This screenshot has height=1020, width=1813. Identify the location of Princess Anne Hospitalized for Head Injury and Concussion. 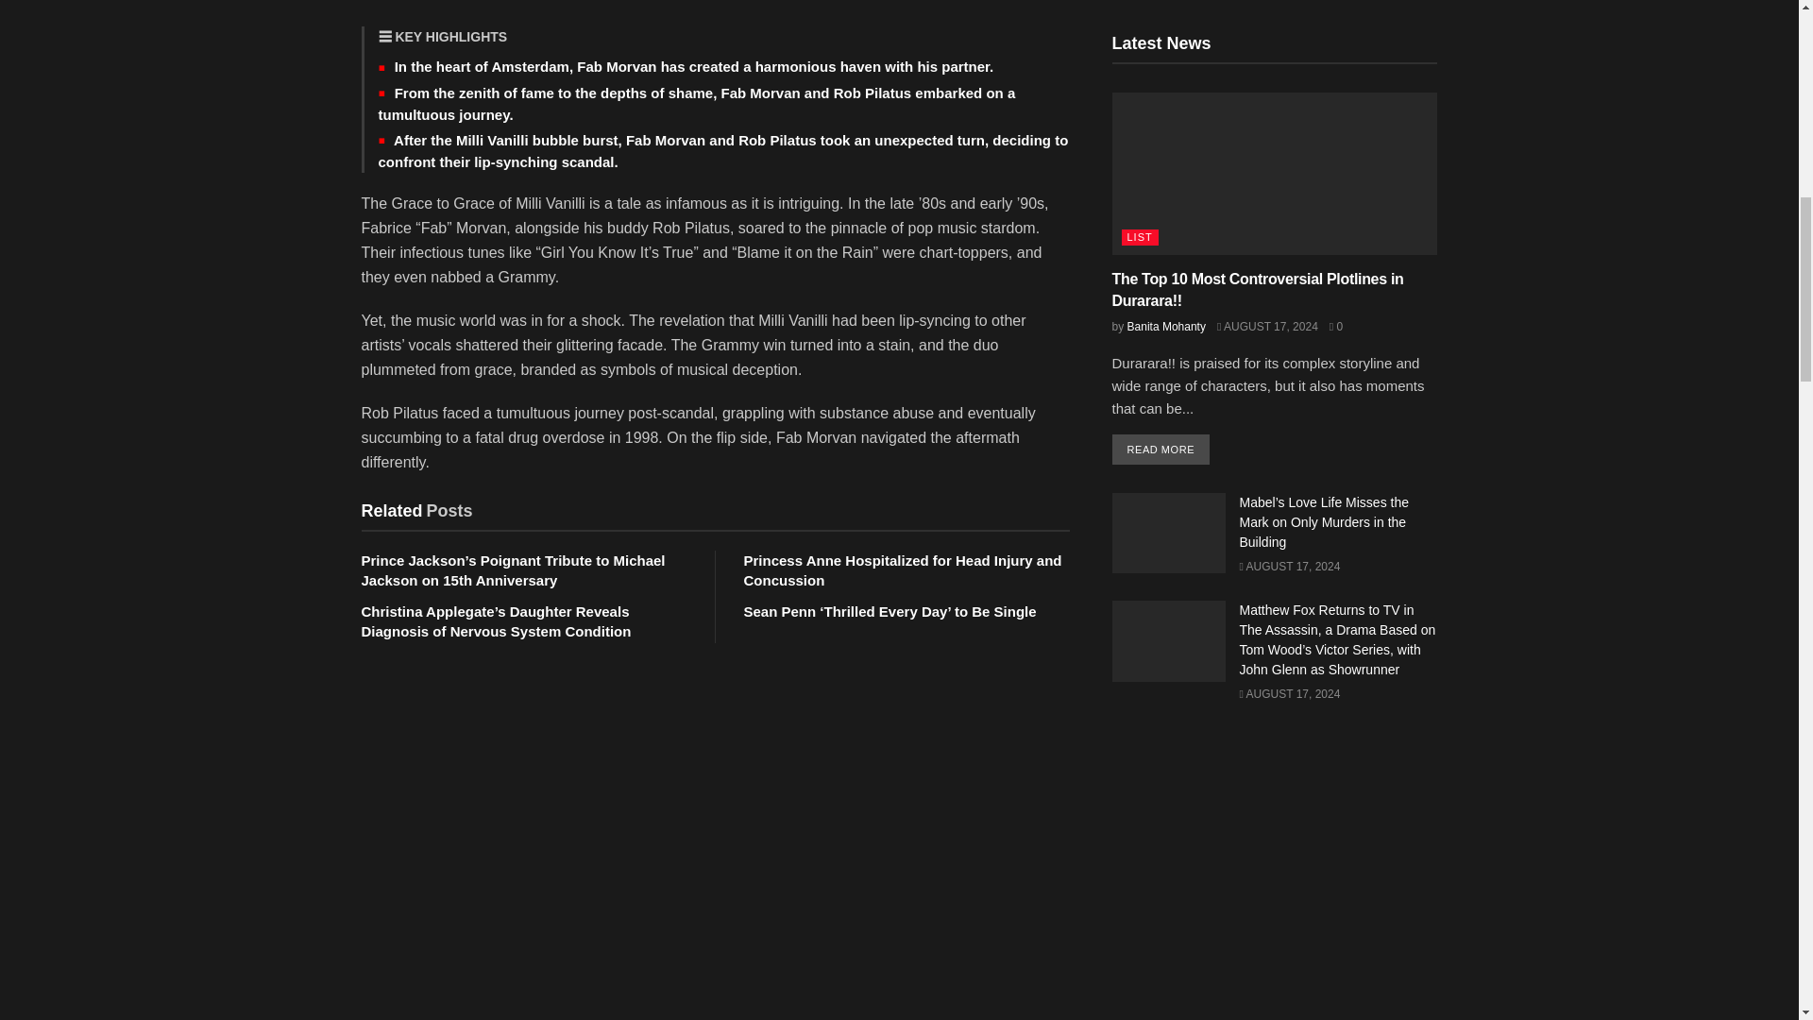
(903, 570).